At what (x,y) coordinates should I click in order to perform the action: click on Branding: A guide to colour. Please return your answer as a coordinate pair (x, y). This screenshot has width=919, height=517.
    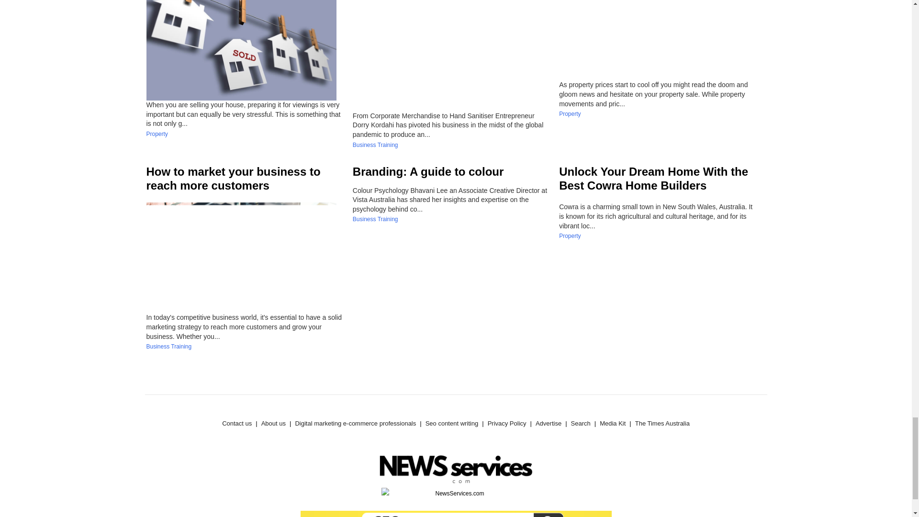
    Looking at the image, I should click on (428, 171).